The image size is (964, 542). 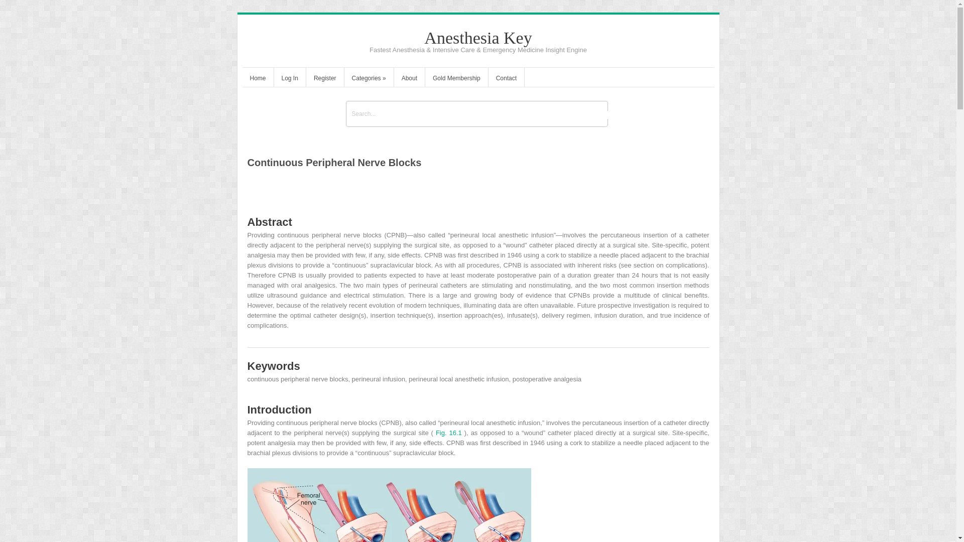 What do you see at coordinates (289, 79) in the screenshot?
I see `Log In` at bounding box center [289, 79].